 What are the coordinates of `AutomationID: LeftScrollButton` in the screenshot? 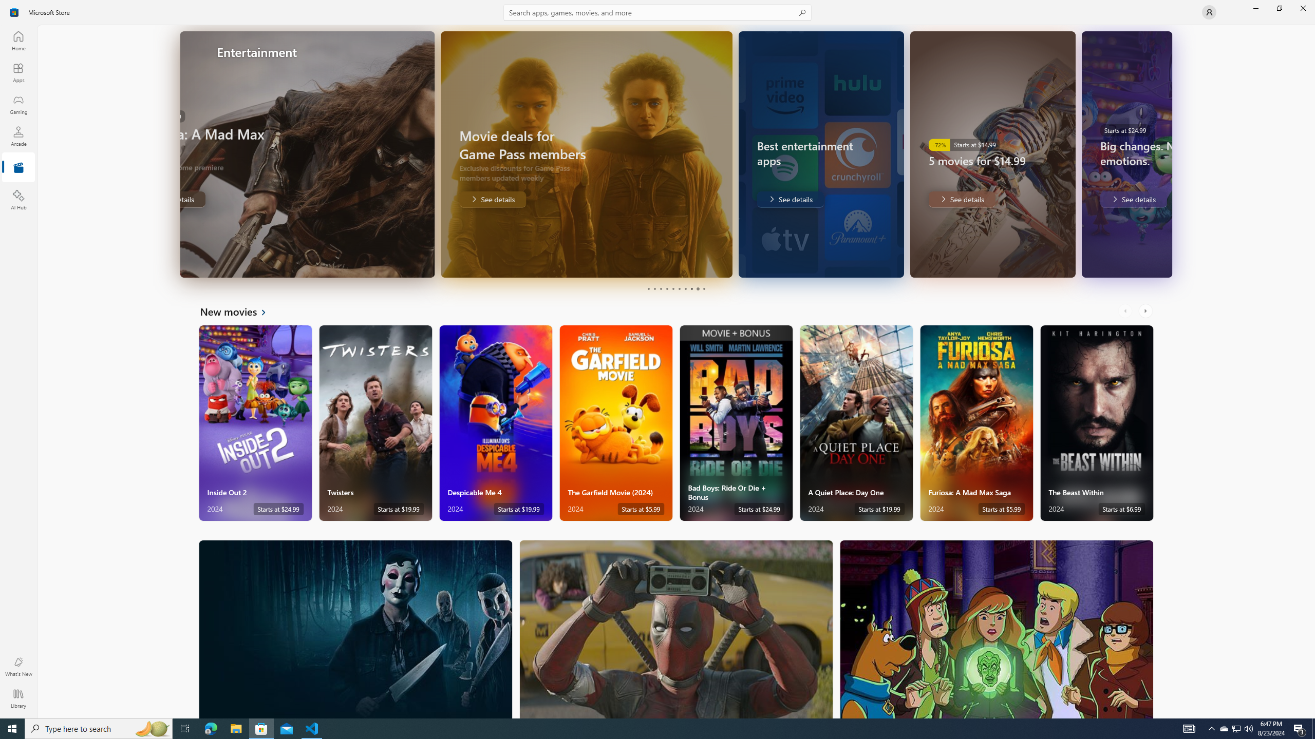 It's located at (1126, 311).